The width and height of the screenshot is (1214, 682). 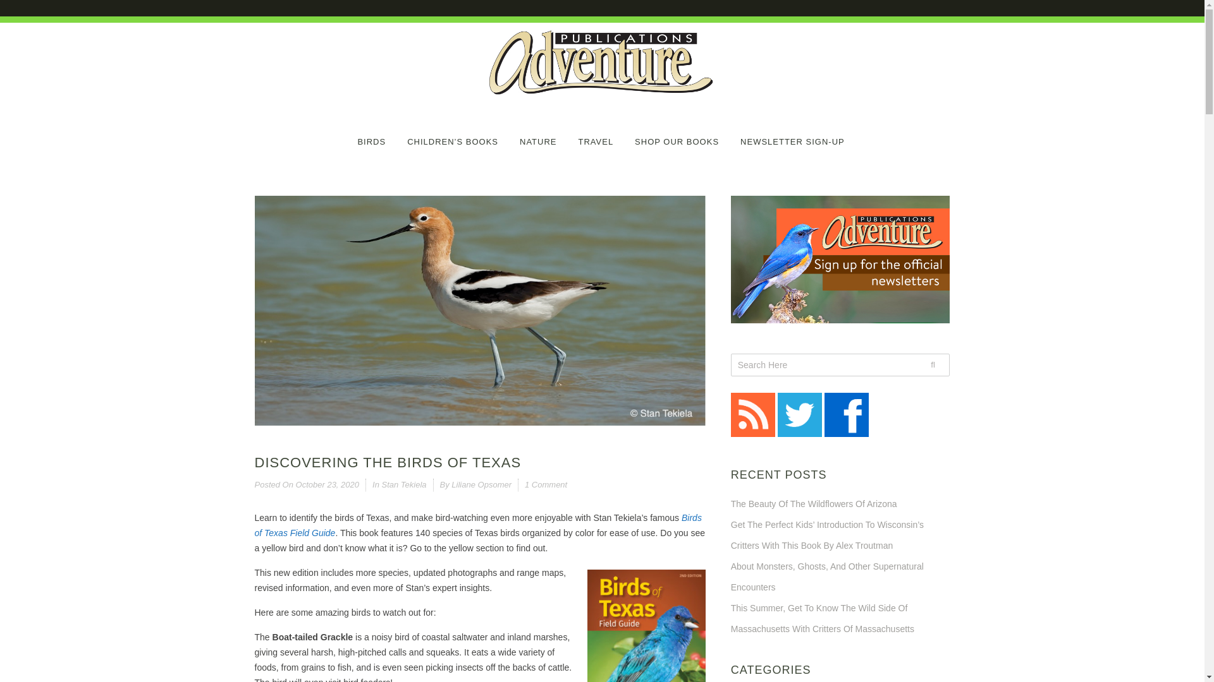 I want to click on 1 Comment, so click(x=545, y=485).